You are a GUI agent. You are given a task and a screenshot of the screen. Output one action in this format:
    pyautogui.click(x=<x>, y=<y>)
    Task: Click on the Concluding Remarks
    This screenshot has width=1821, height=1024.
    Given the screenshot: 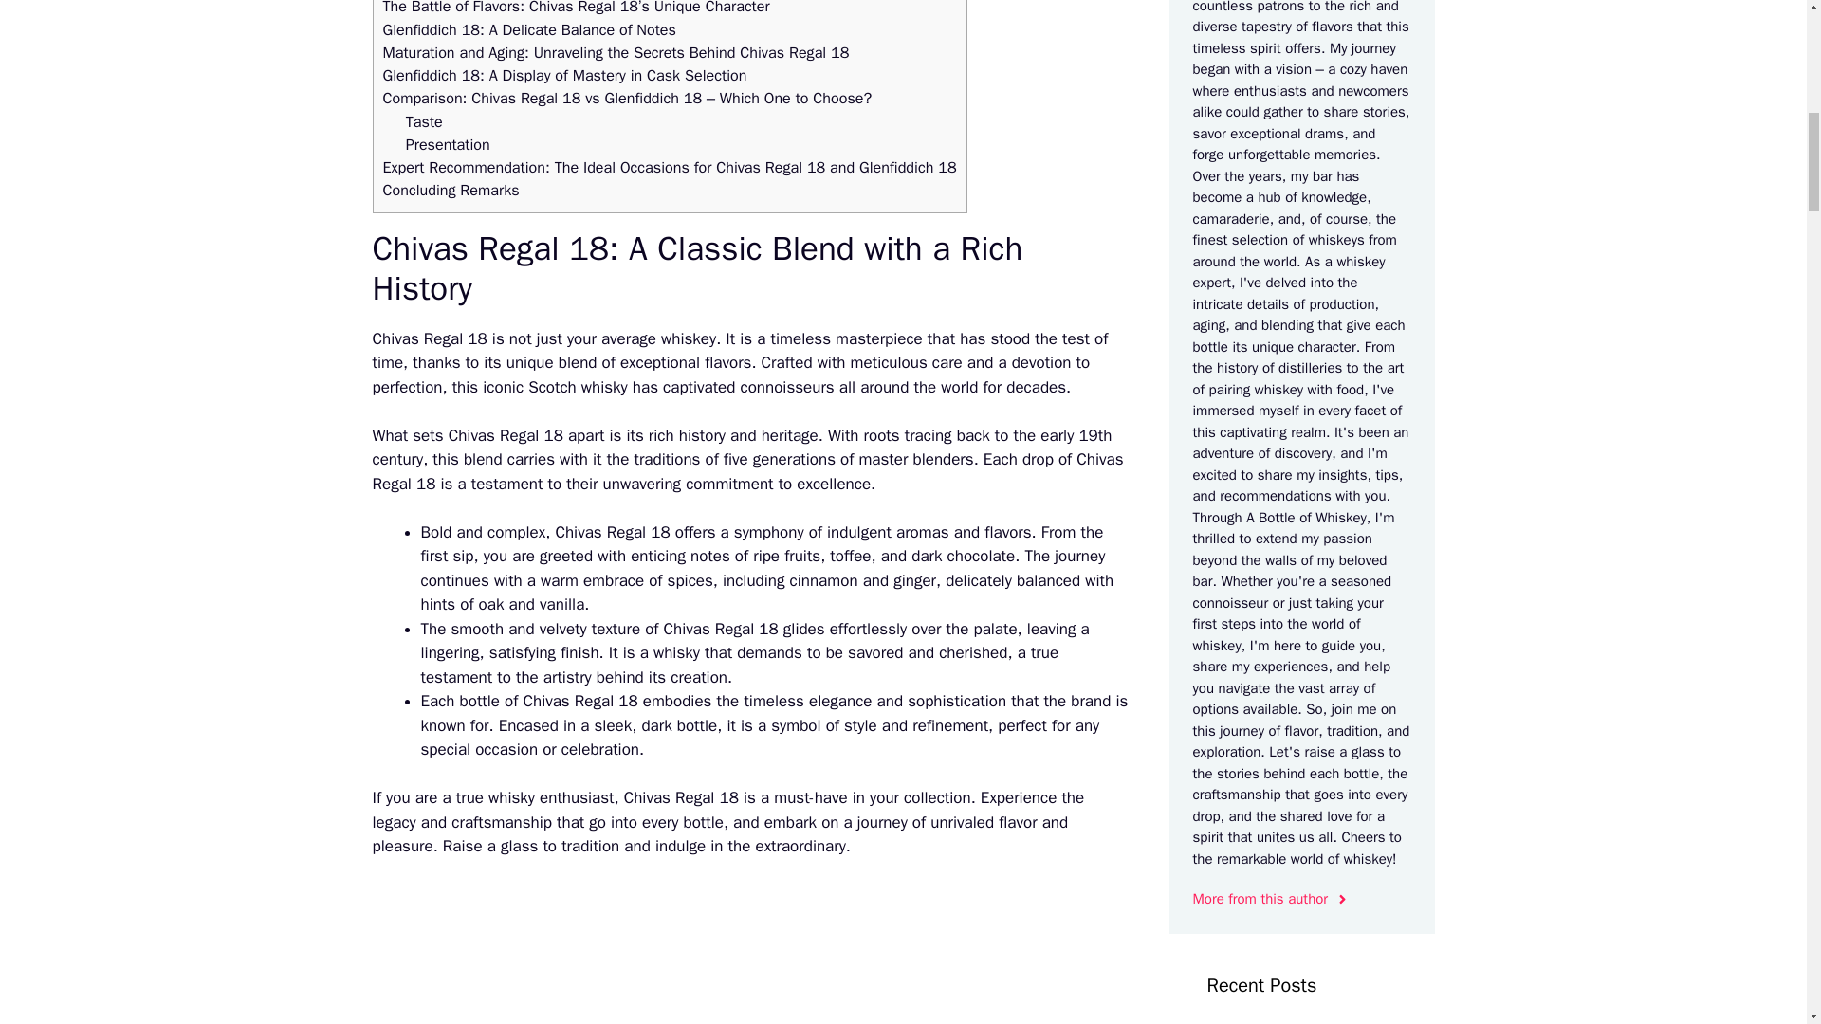 What is the action you would take?
    pyautogui.click(x=451, y=190)
    